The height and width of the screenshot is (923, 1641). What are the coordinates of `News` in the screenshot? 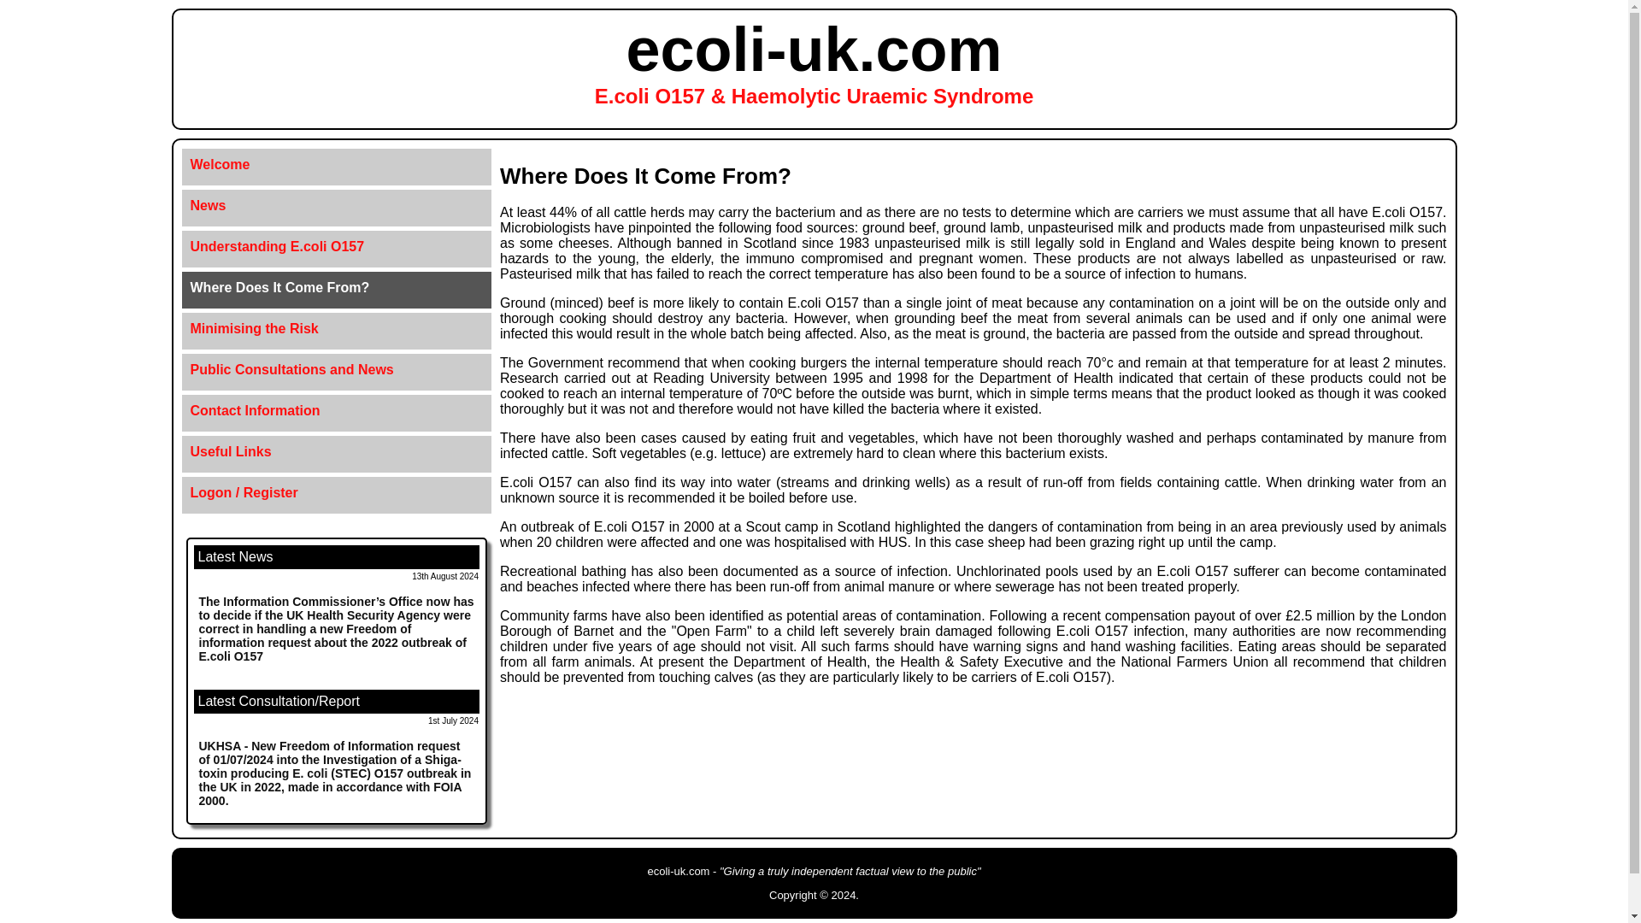 It's located at (337, 205).